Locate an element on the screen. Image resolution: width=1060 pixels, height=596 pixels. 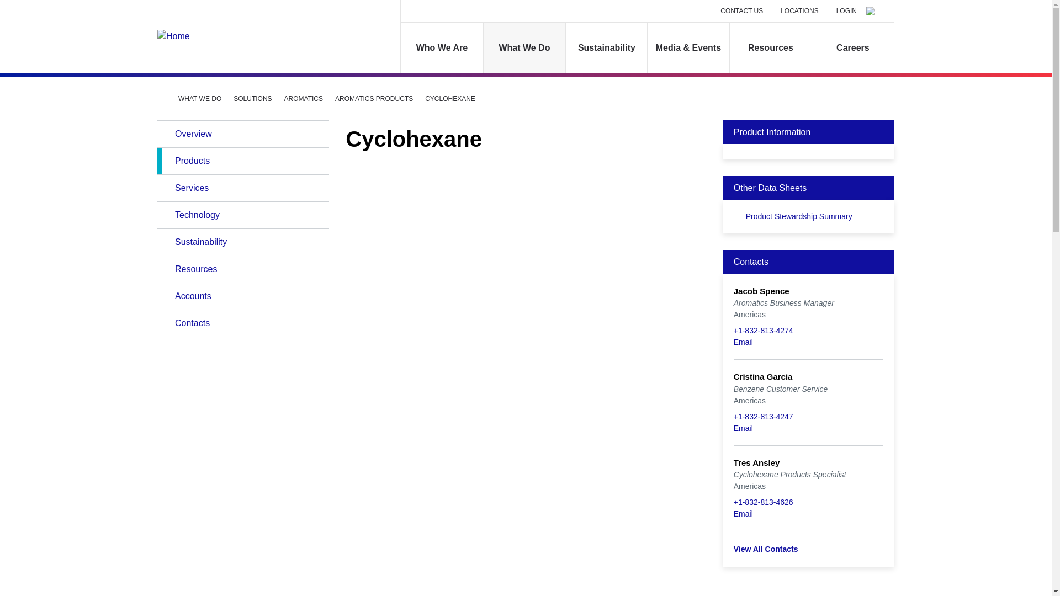
Who We Are is located at coordinates (442, 47).